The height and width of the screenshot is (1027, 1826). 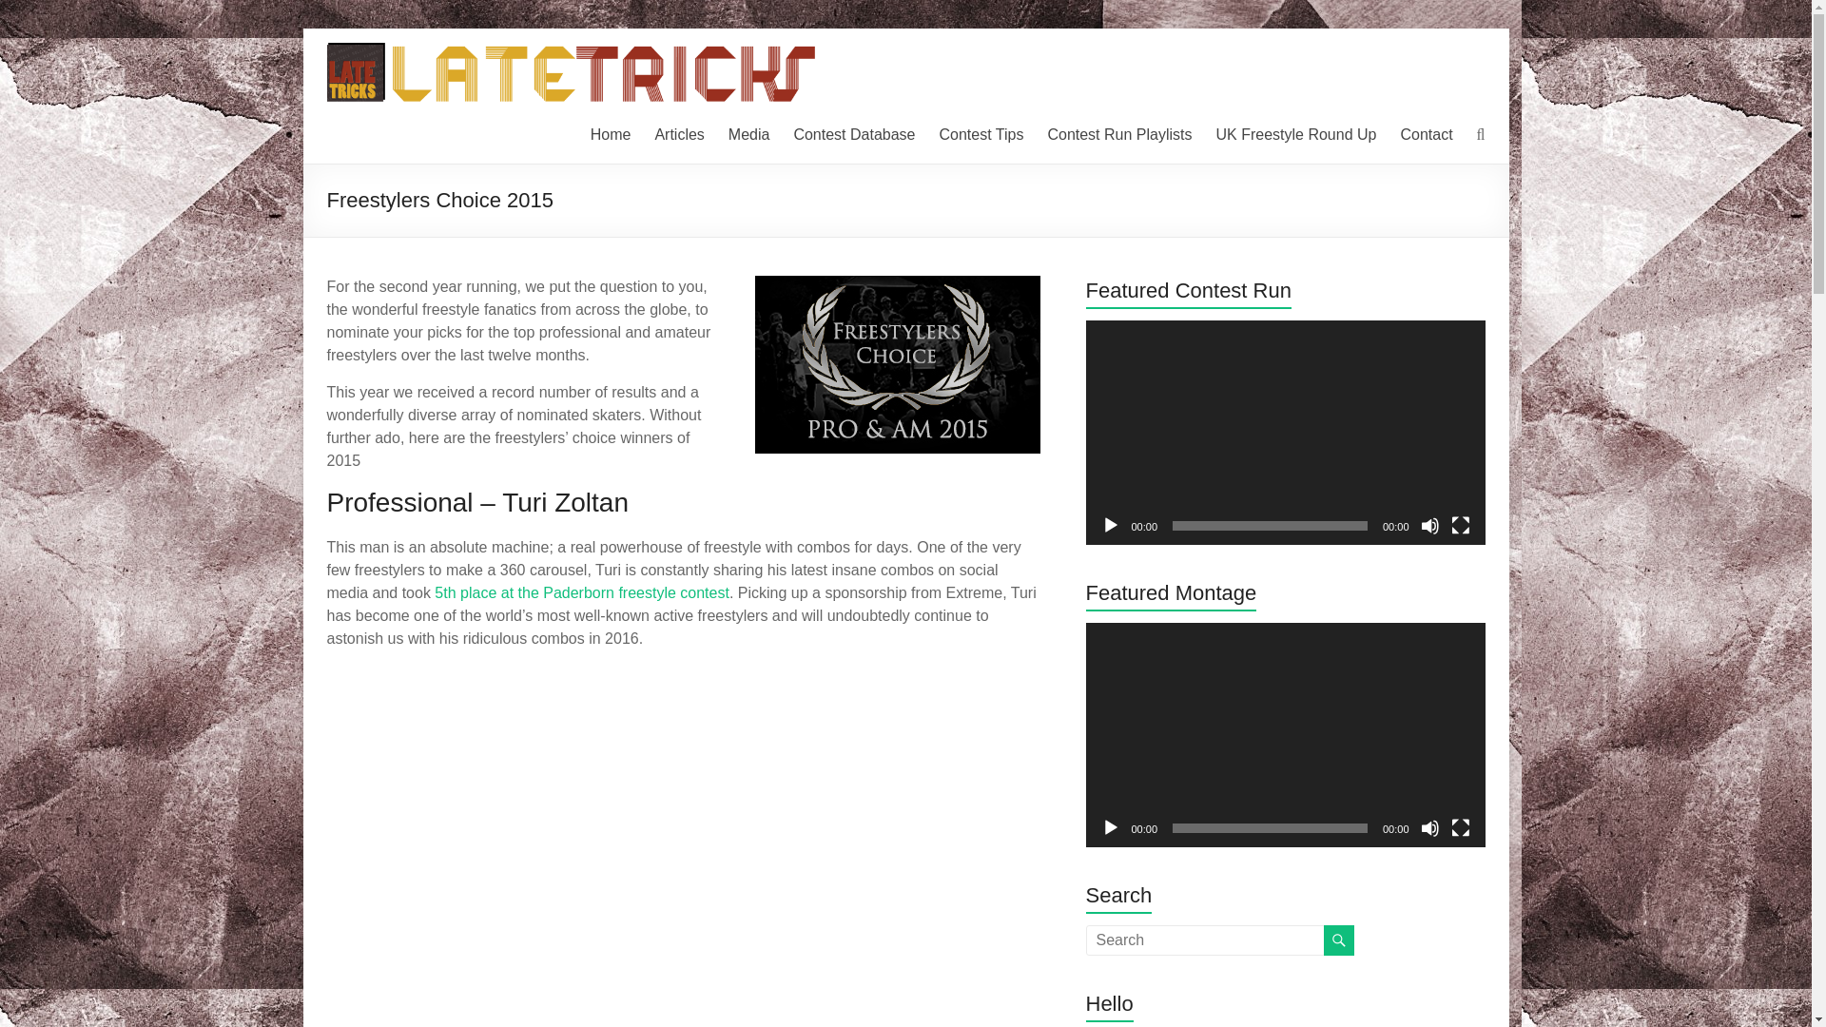 What do you see at coordinates (1118, 135) in the screenshot?
I see `Contest Run Playlists` at bounding box center [1118, 135].